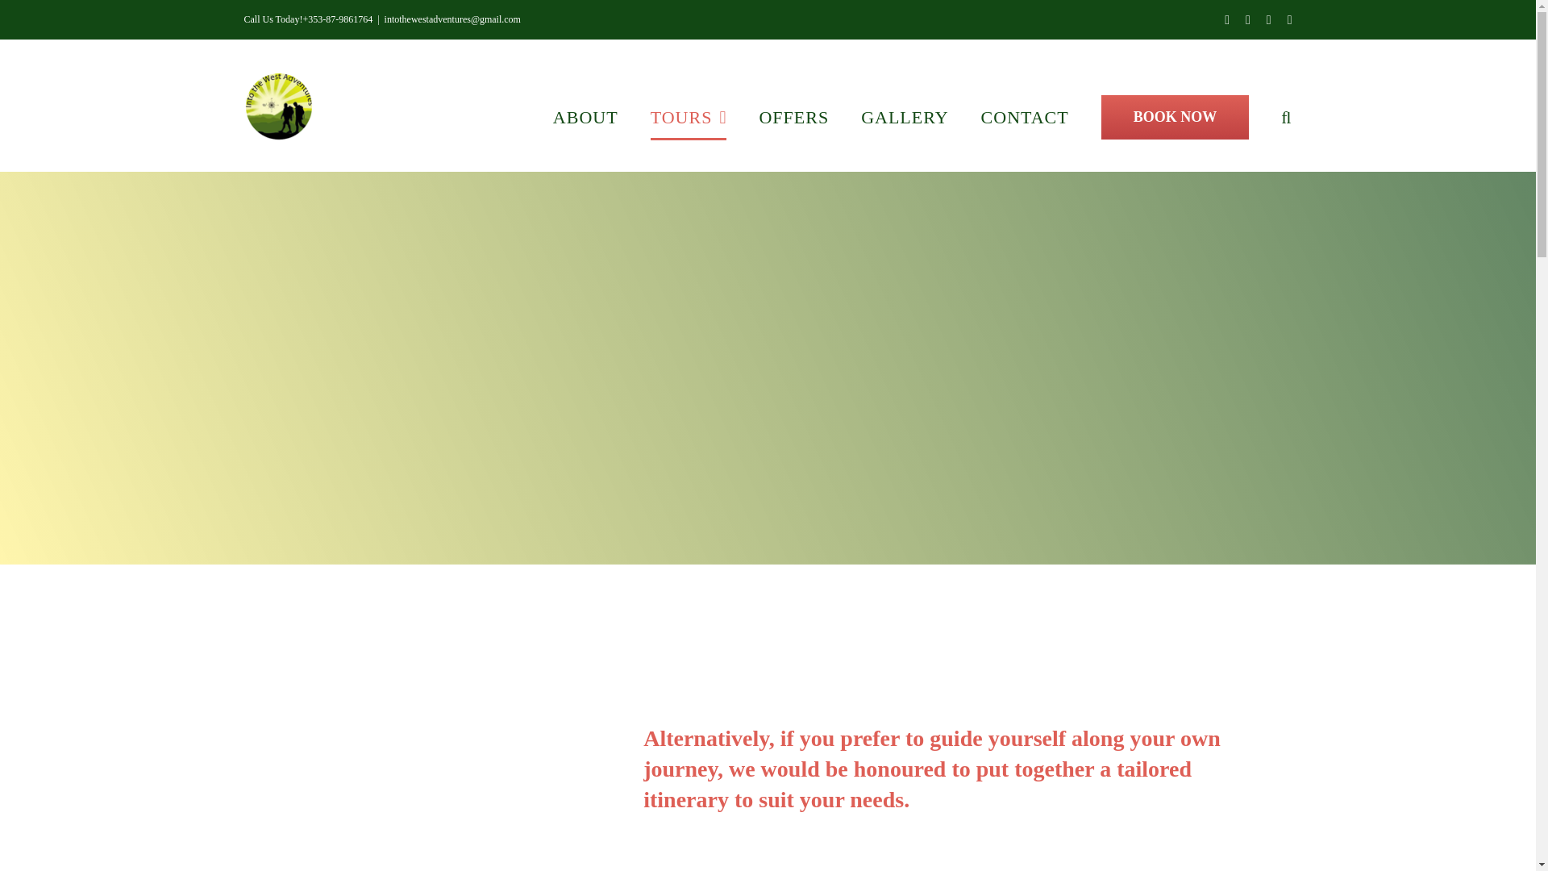 Image resolution: width=1548 pixels, height=871 pixels. What do you see at coordinates (1248, 19) in the screenshot?
I see `Instagram` at bounding box center [1248, 19].